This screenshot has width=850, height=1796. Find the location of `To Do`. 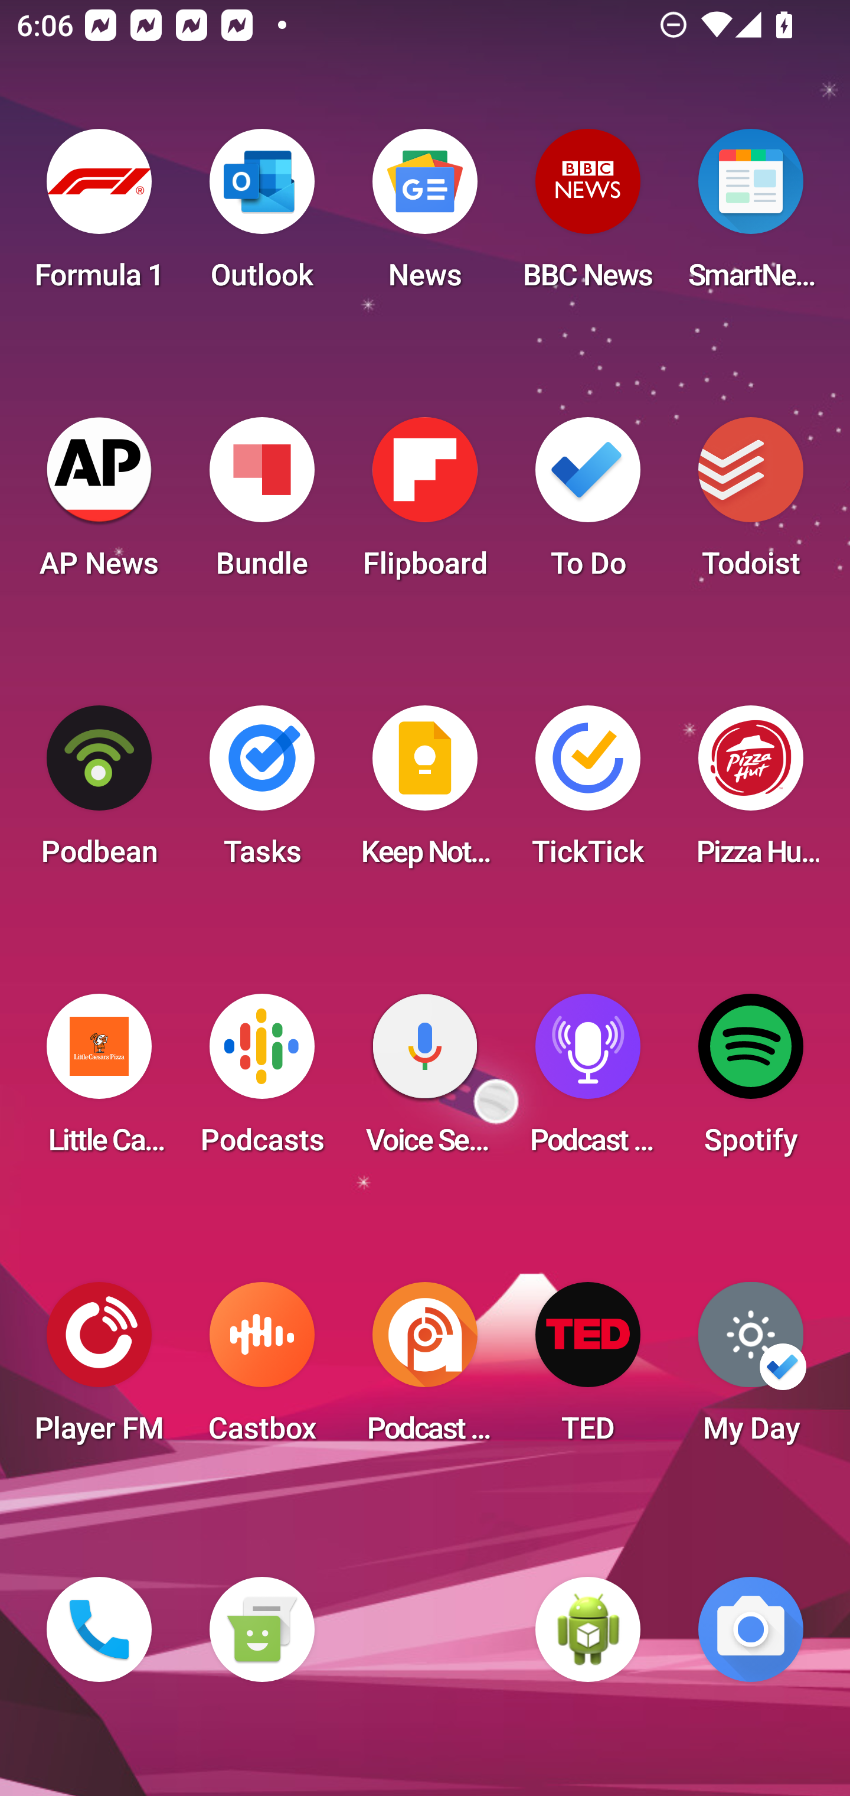

To Do is located at coordinates (588, 505).